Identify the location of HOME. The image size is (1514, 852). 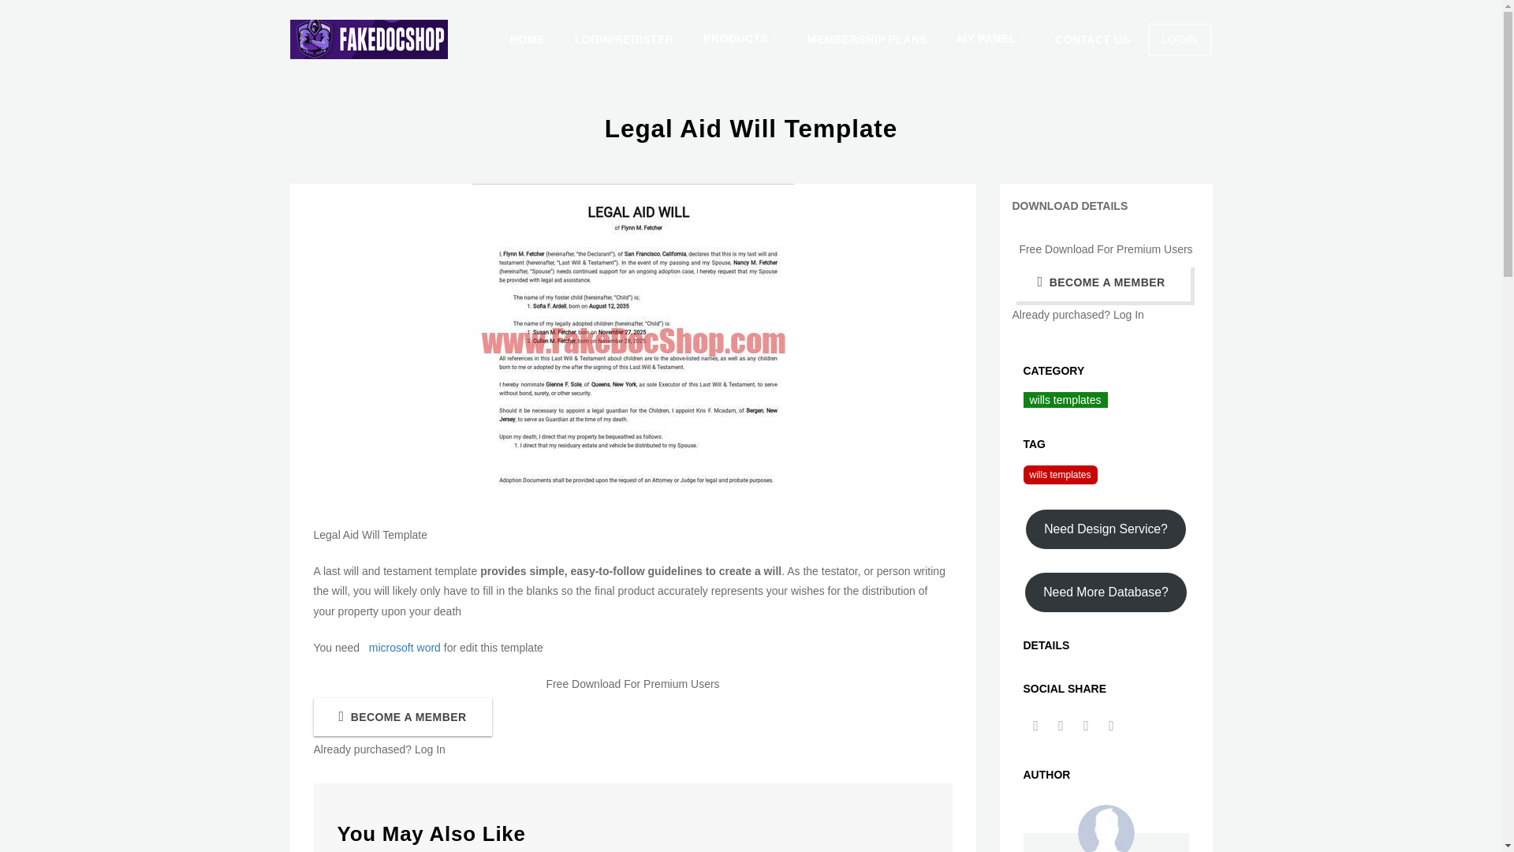
(527, 39).